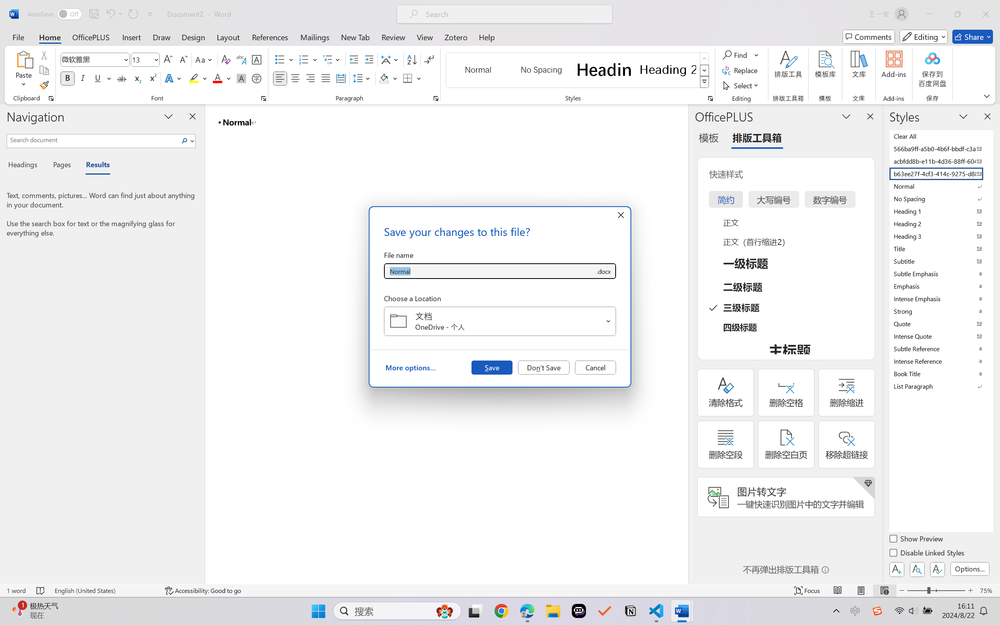 Image resolution: width=1000 pixels, height=625 pixels. I want to click on Clear Formatting, so click(226, 59).